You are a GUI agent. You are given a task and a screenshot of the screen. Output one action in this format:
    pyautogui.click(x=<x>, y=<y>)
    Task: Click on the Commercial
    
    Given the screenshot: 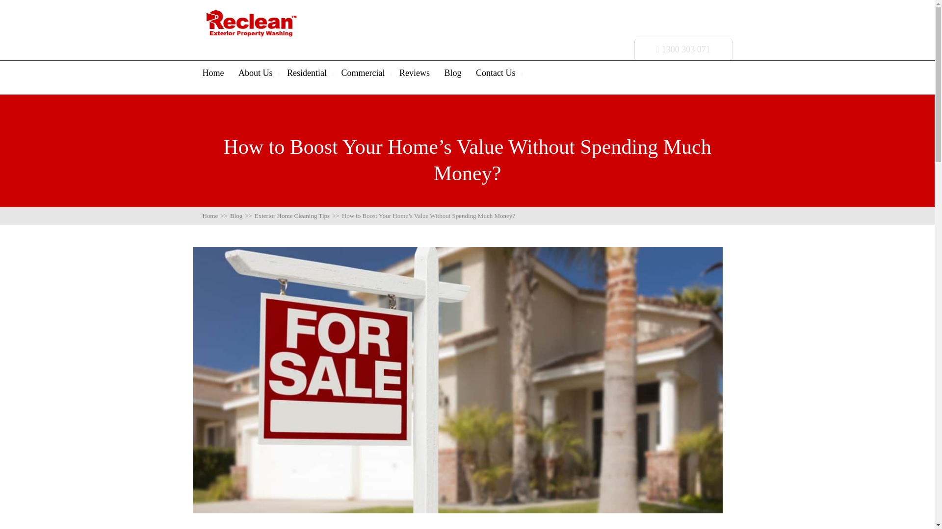 What is the action you would take?
    pyautogui.click(x=363, y=73)
    